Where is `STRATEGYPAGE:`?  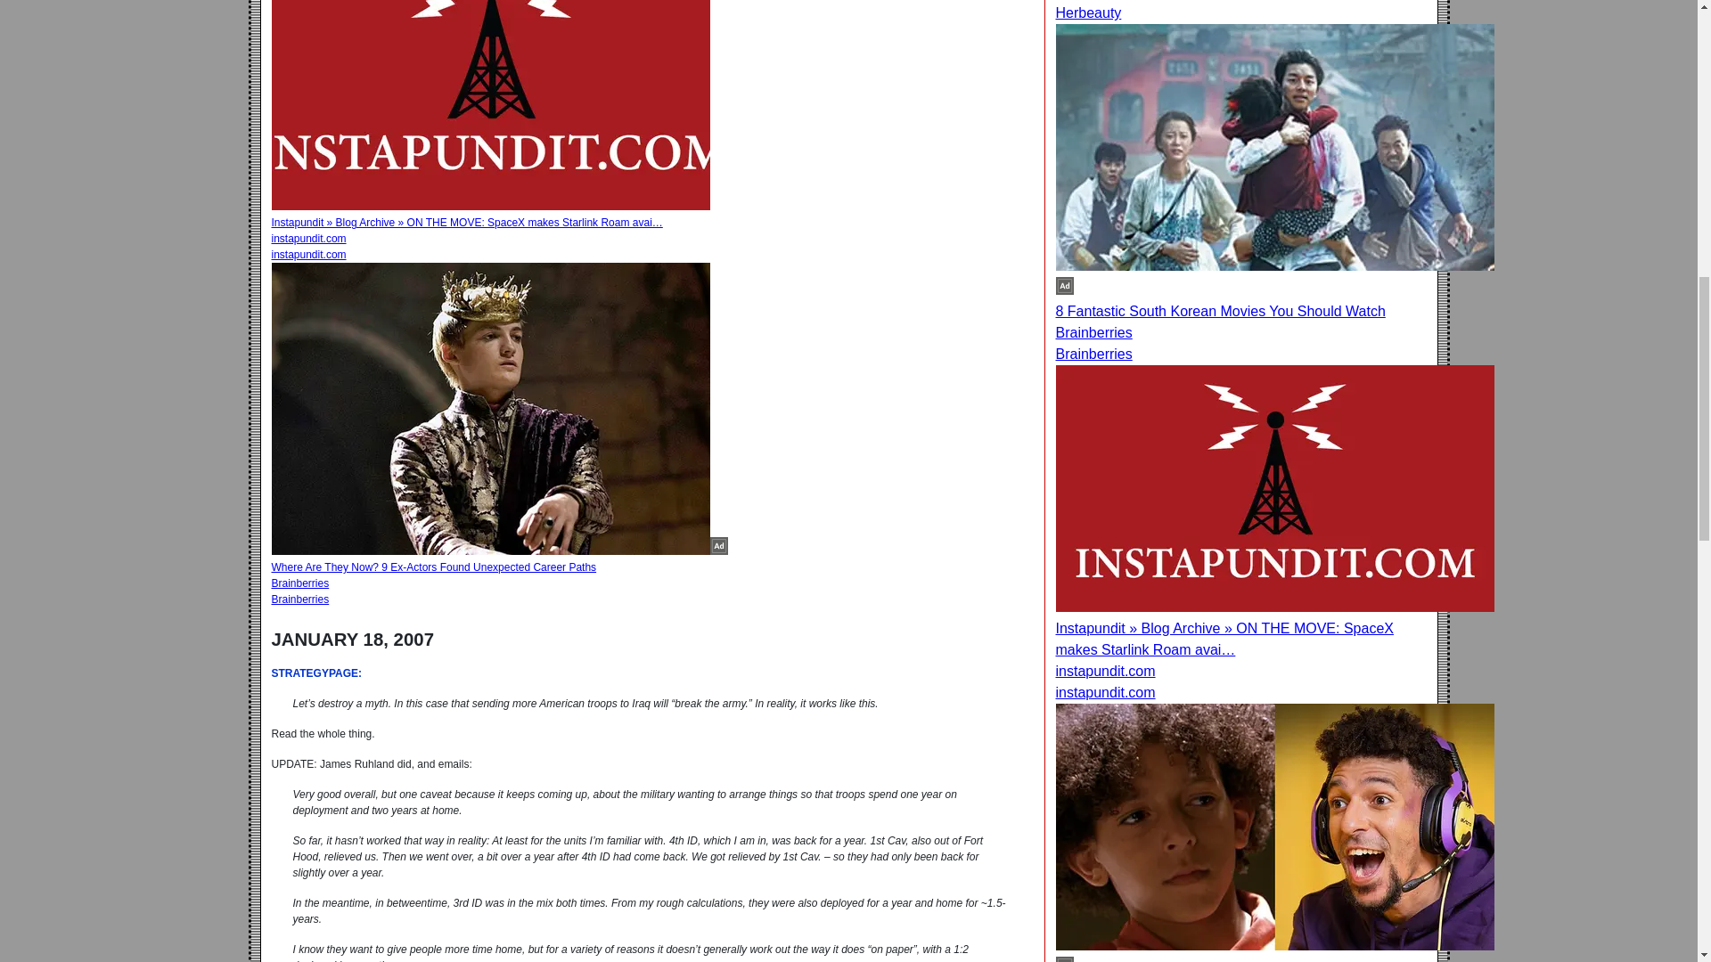 STRATEGYPAGE: is located at coordinates (315, 673).